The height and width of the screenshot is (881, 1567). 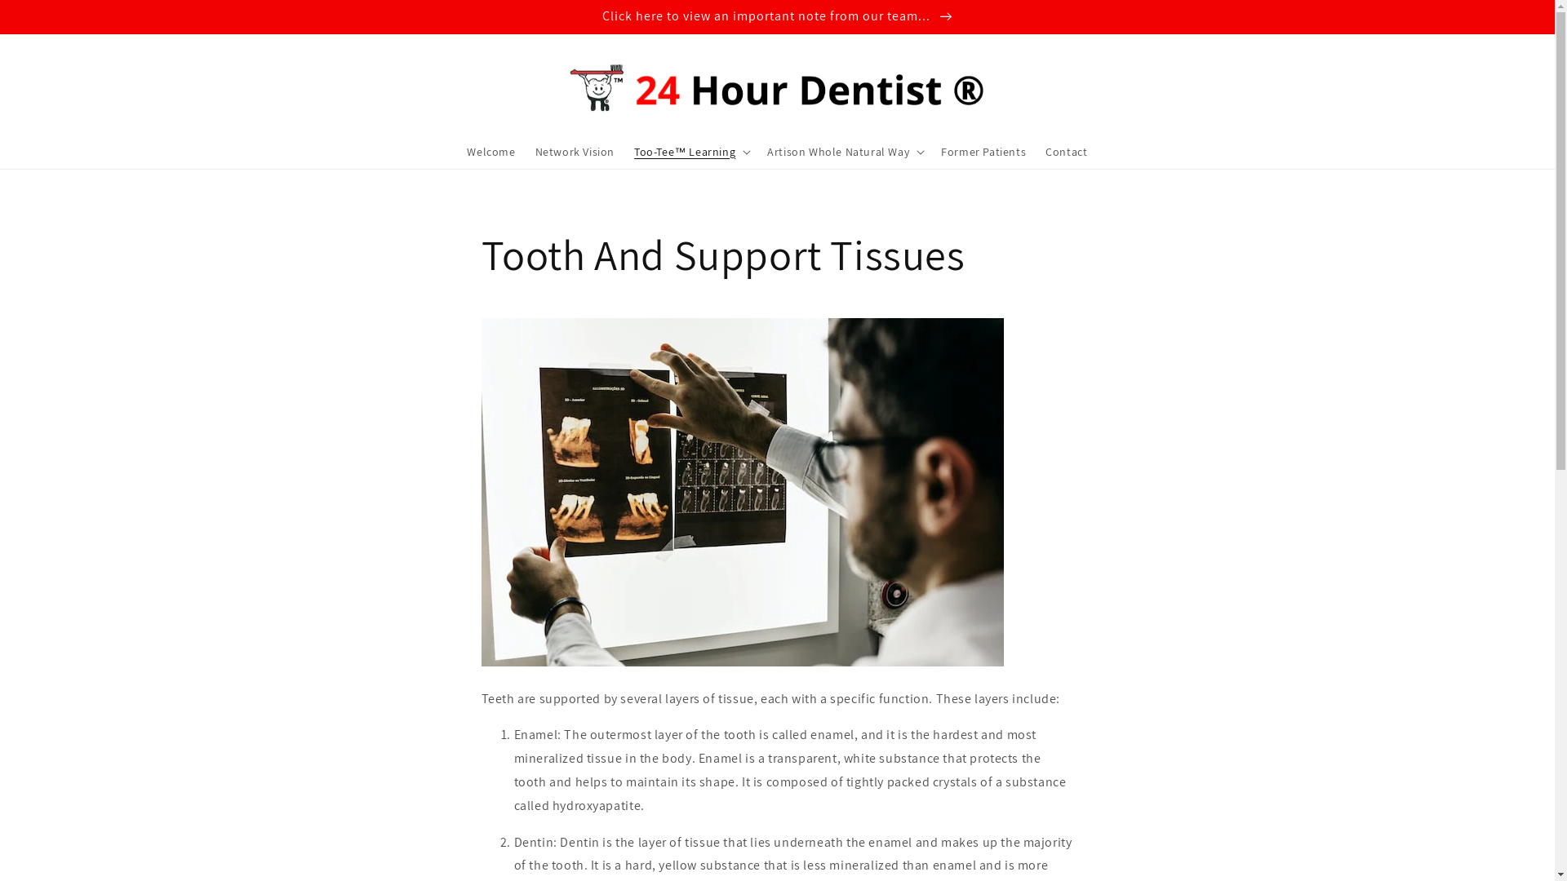 What do you see at coordinates (491, 152) in the screenshot?
I see `Welcome` at bounding box center [491, 152].